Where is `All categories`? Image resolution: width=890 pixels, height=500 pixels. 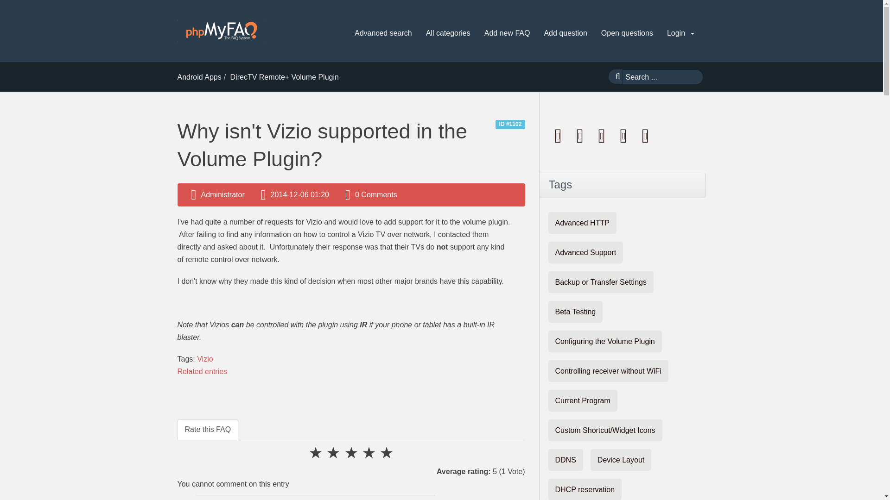 All categories is located at coordinates (448, 33).